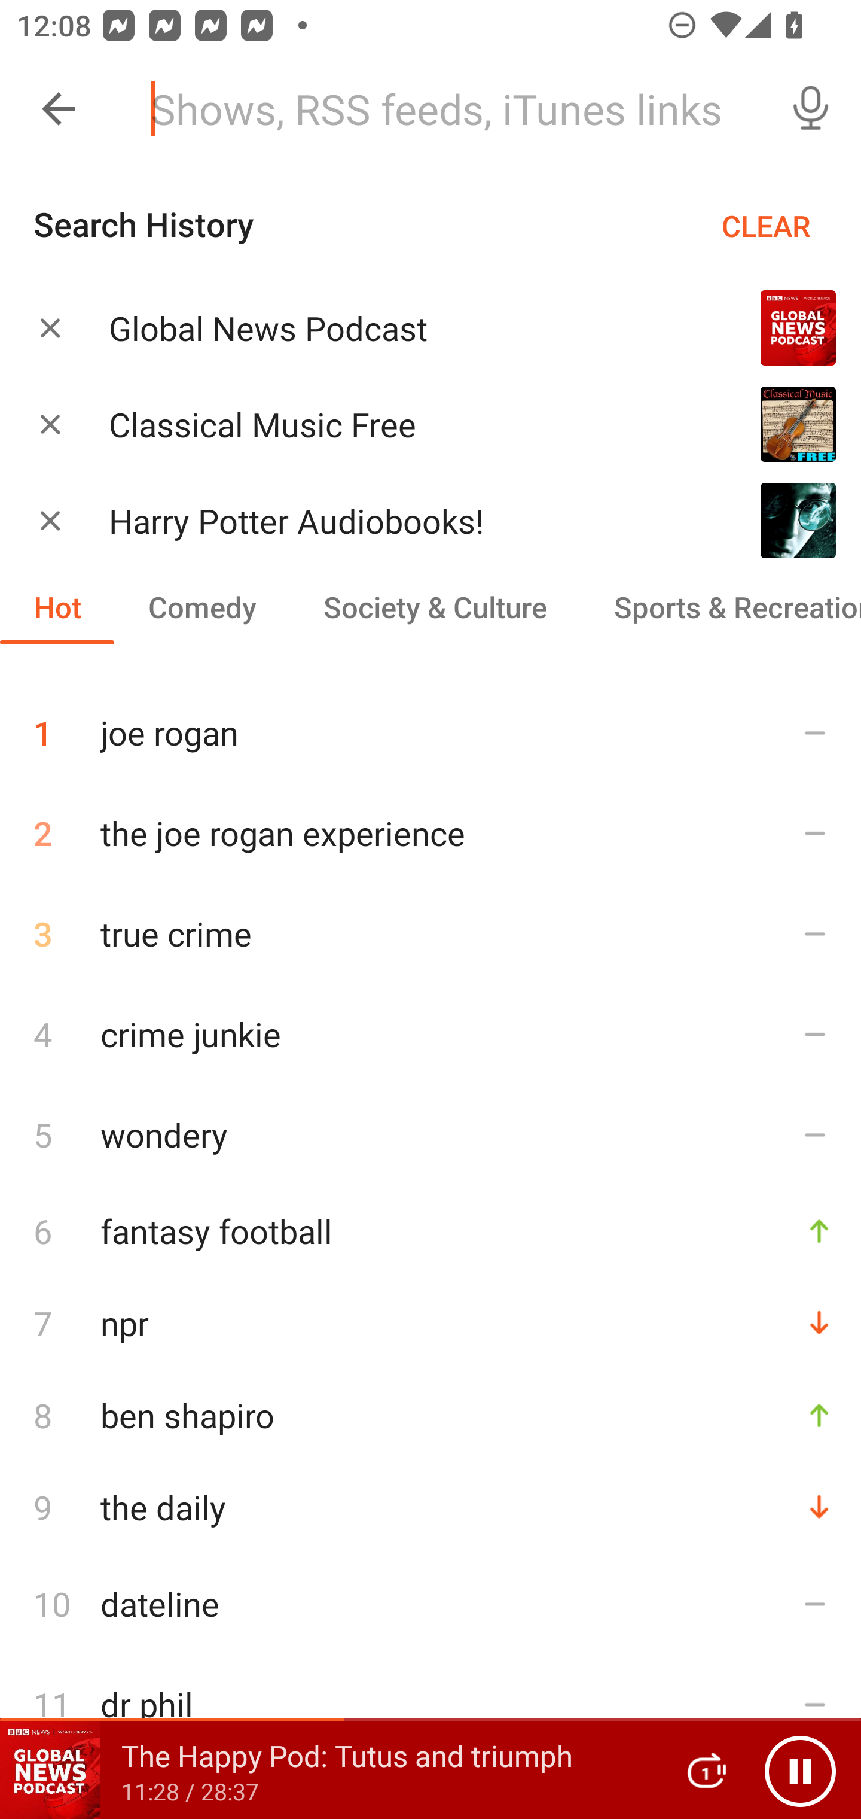  Describe the element at coordinates (430, 1604) in the screenshot. I see `10 dateline` at that location.